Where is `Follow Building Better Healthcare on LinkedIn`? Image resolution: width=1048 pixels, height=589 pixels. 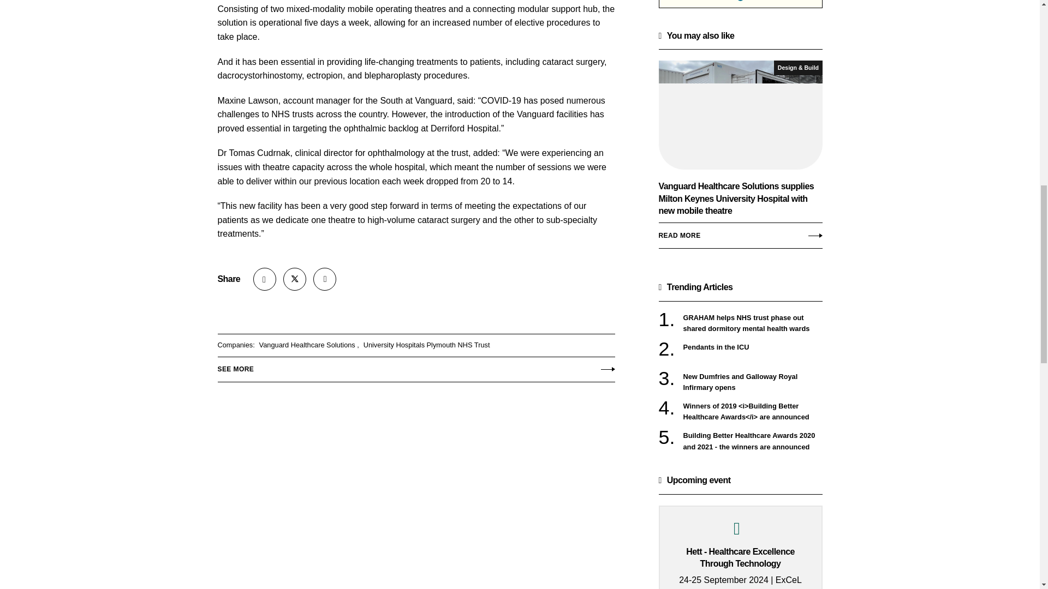 Follow Building Better Healthcare on LinkedIn is located at coordinates (325, 279).